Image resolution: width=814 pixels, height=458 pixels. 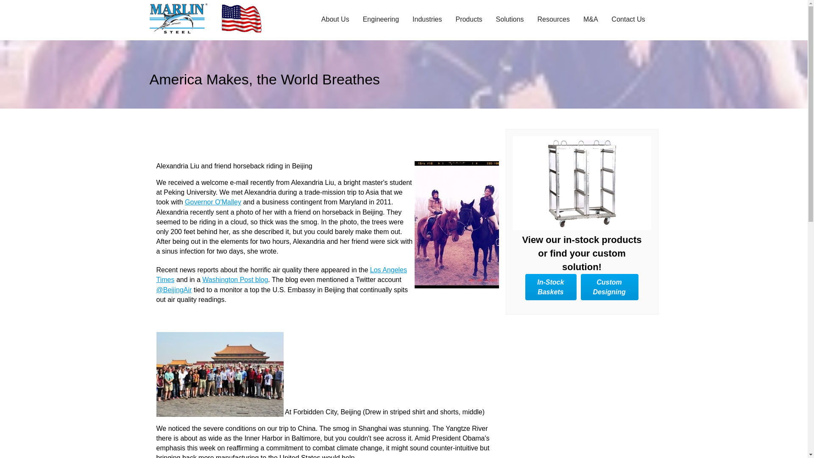 What do you see at coordinates (235, 280) in the screenshot?
I see `Washington Post: Can clean tech ever clean up?` at bounding box center [235, 280].